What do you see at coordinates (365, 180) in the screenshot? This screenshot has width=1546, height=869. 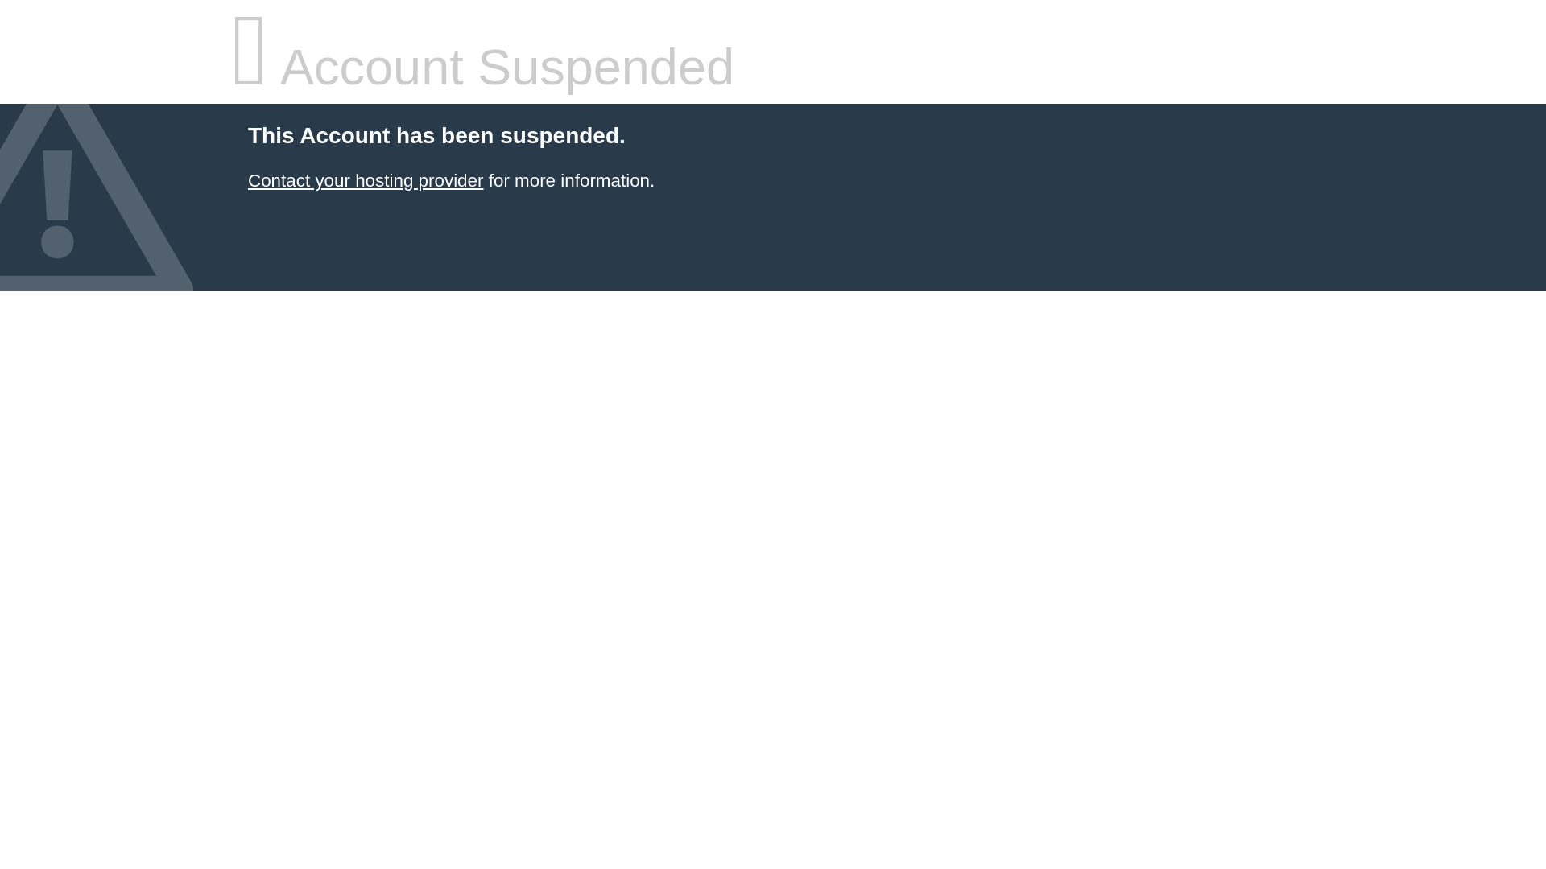 I see `Contact your hosting provider` at bounding box center [365, 180].